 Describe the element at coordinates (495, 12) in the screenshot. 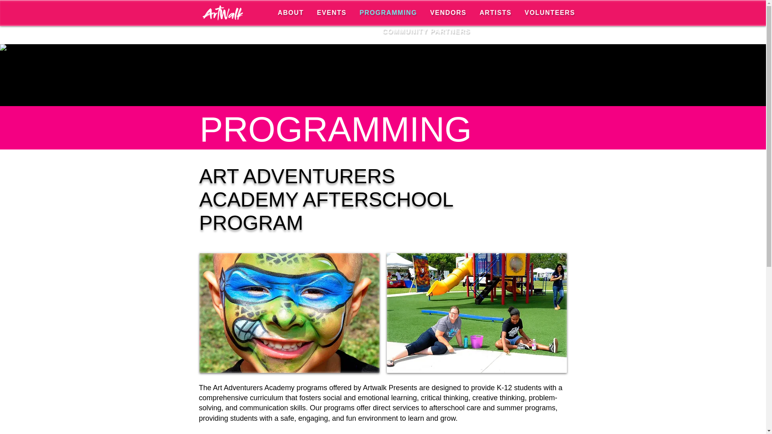

I see `ARTISTS` at that location.